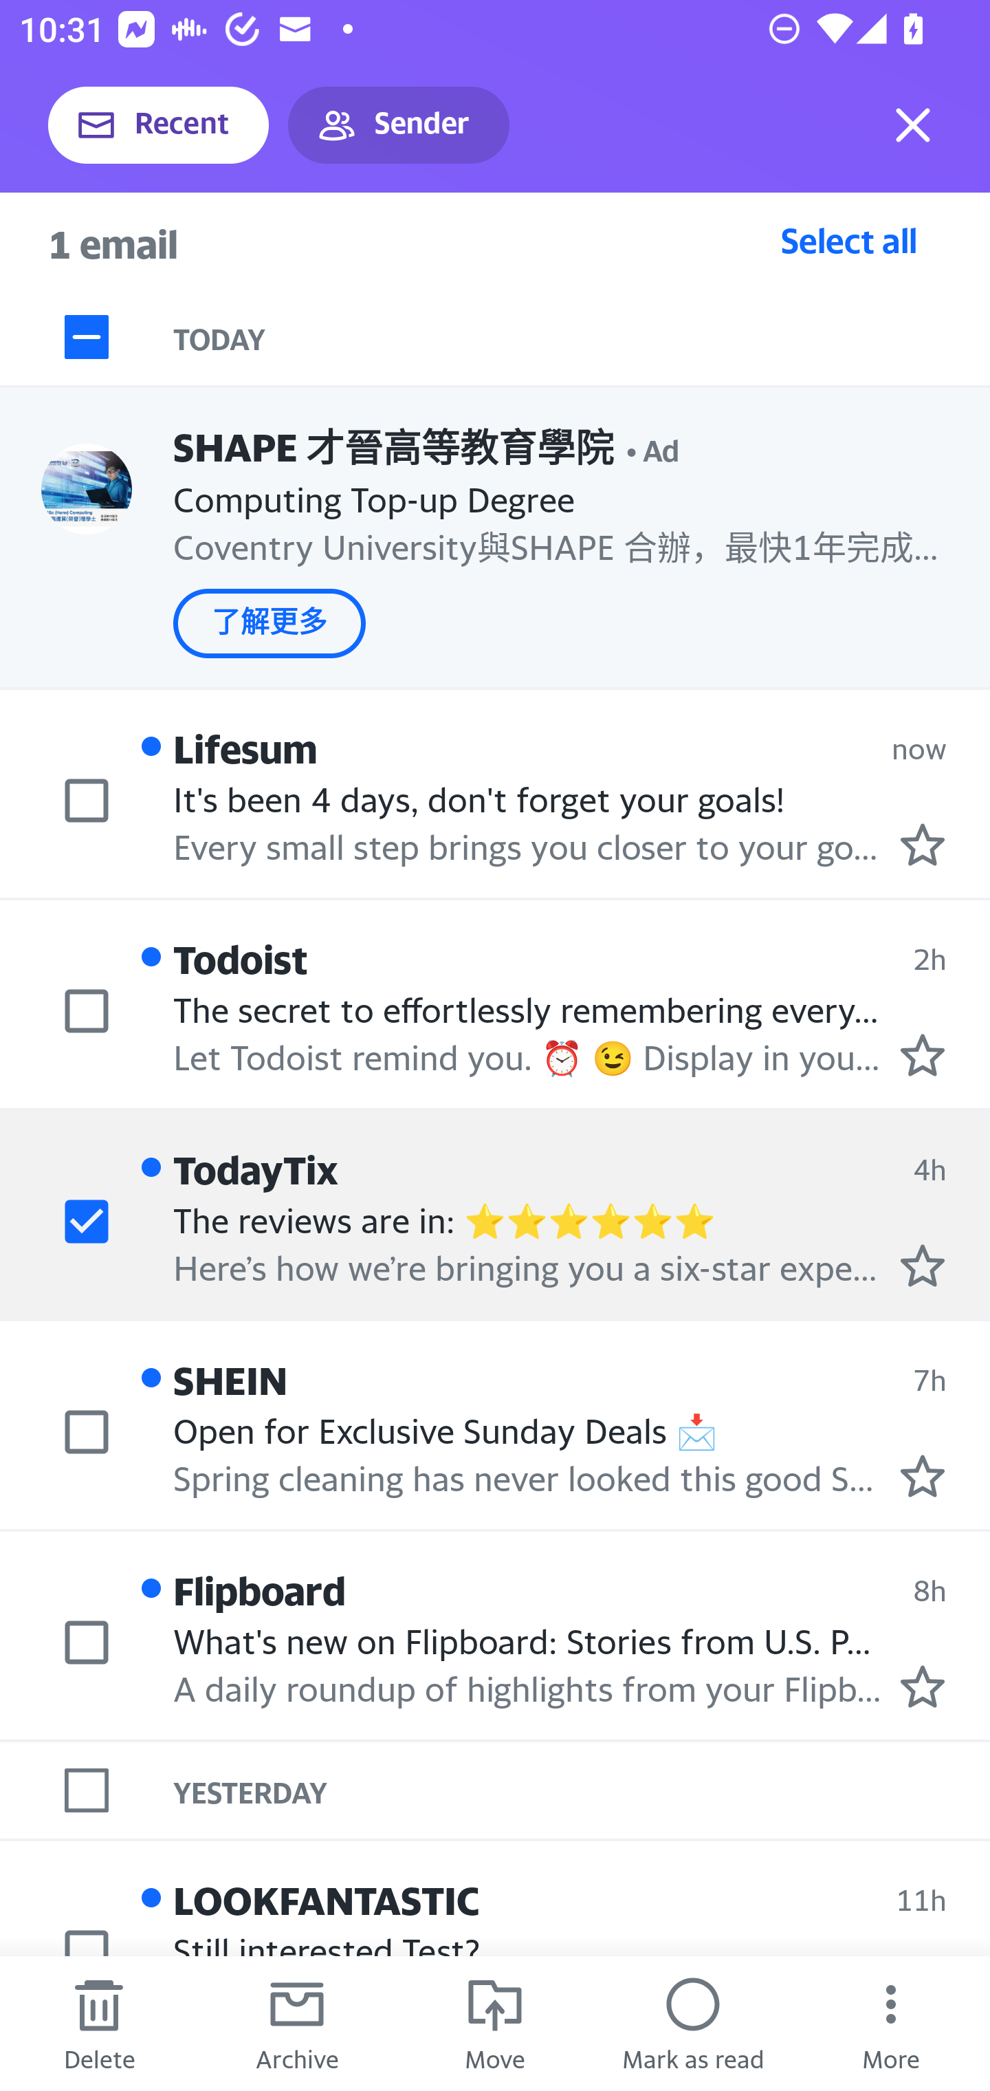 This screenshot has height=2091, width=990. I want to click on Select all, so click(849, 240).